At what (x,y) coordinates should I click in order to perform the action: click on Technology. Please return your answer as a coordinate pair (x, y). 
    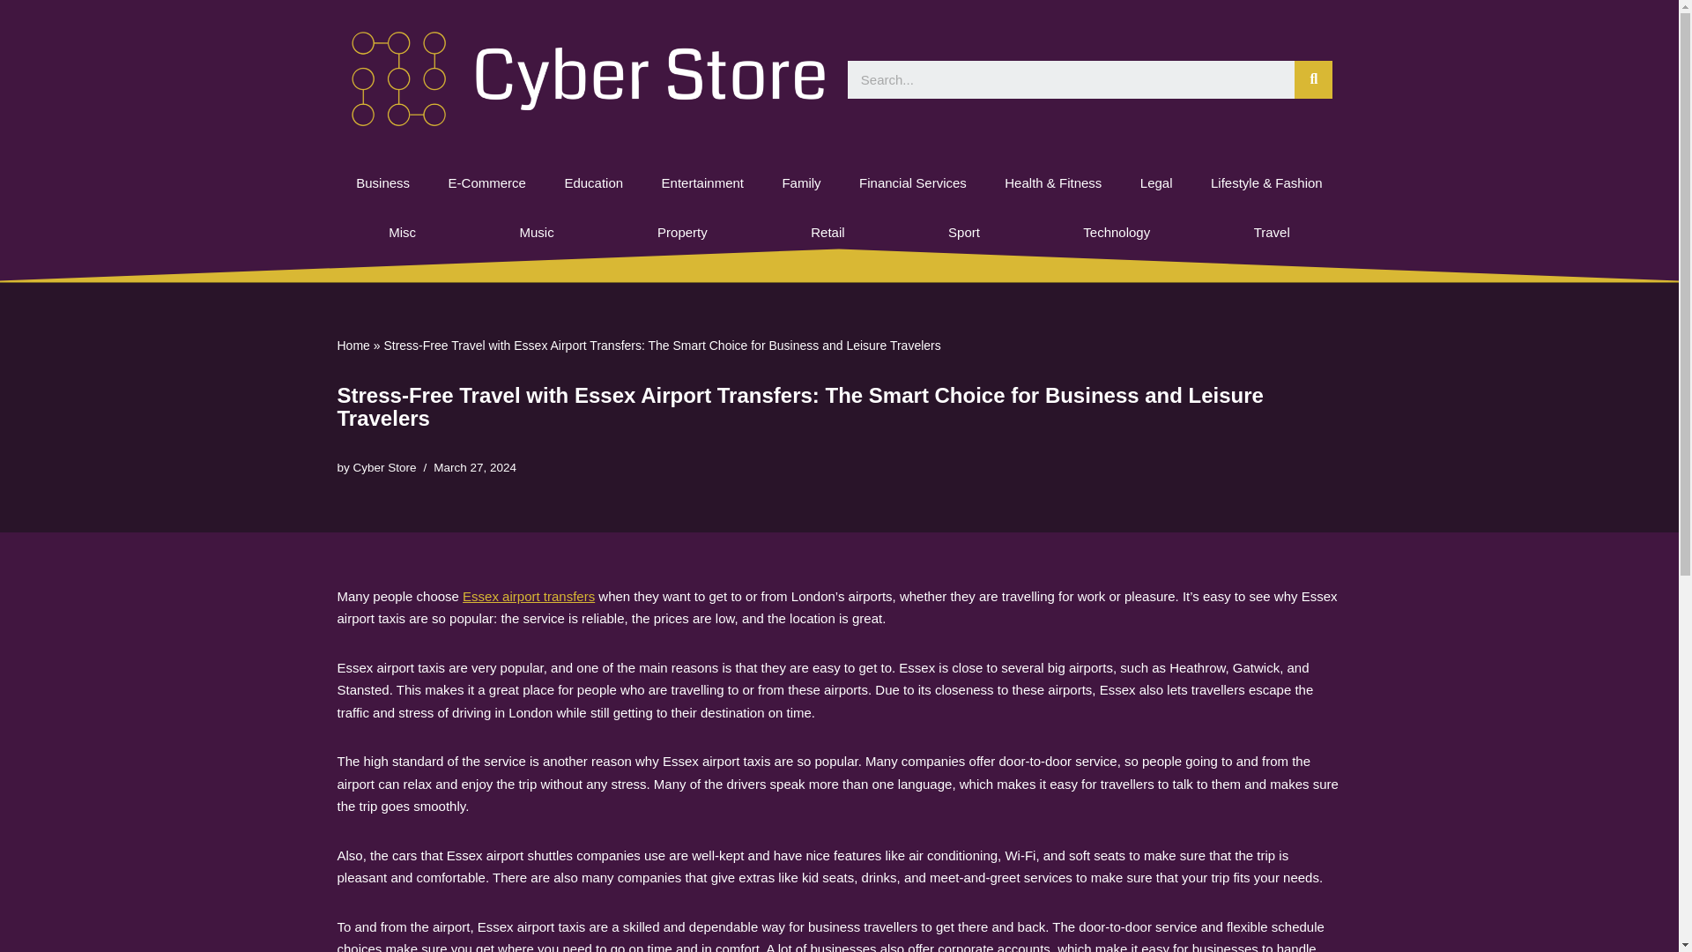
    Looking at the image, I should click on (1117, 233).